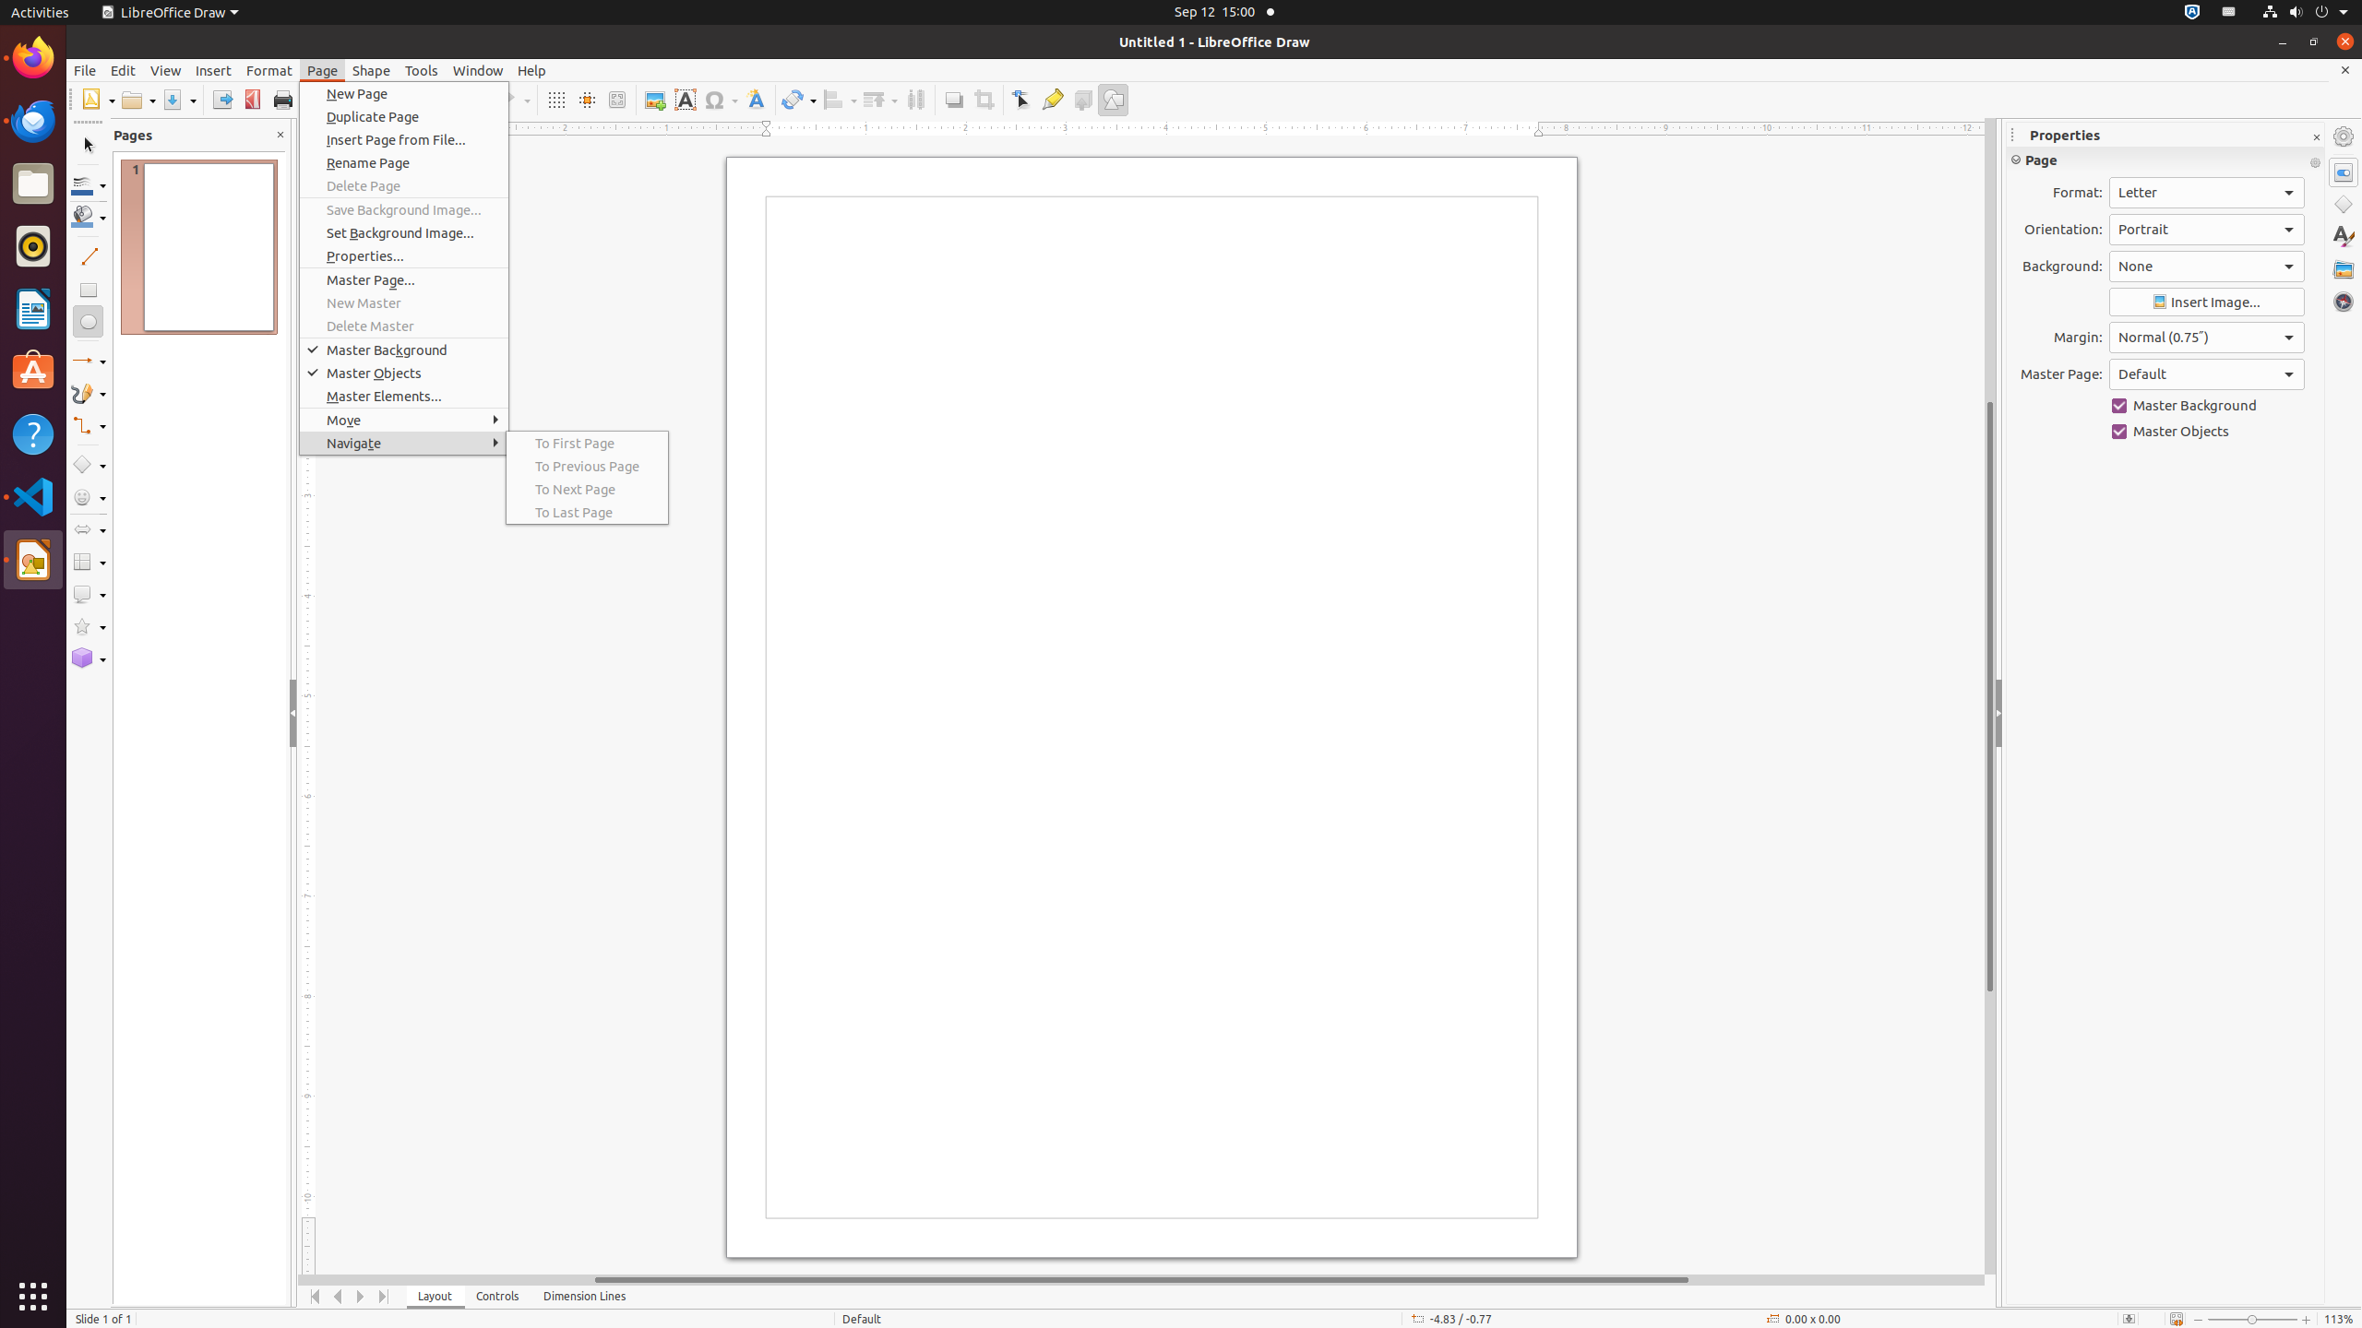 This screenshot has height=1328, width=2362. Describe the element at coordinates (478, 70) in the screenshot. I see `Window` at that location.